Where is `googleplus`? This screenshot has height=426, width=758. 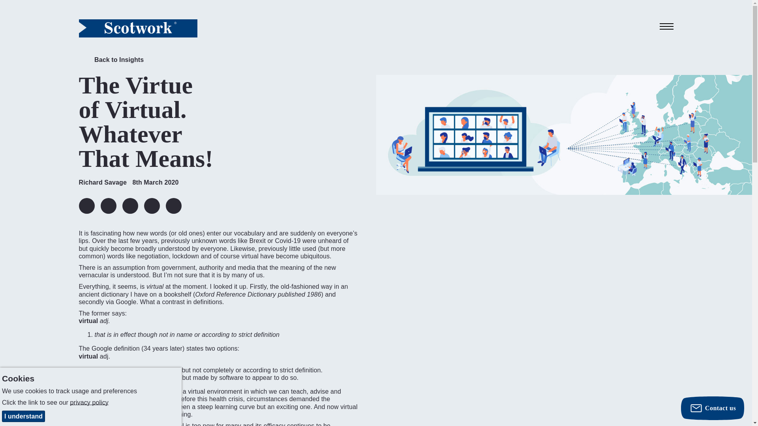 googleplus is located at coordinates (152, 206).